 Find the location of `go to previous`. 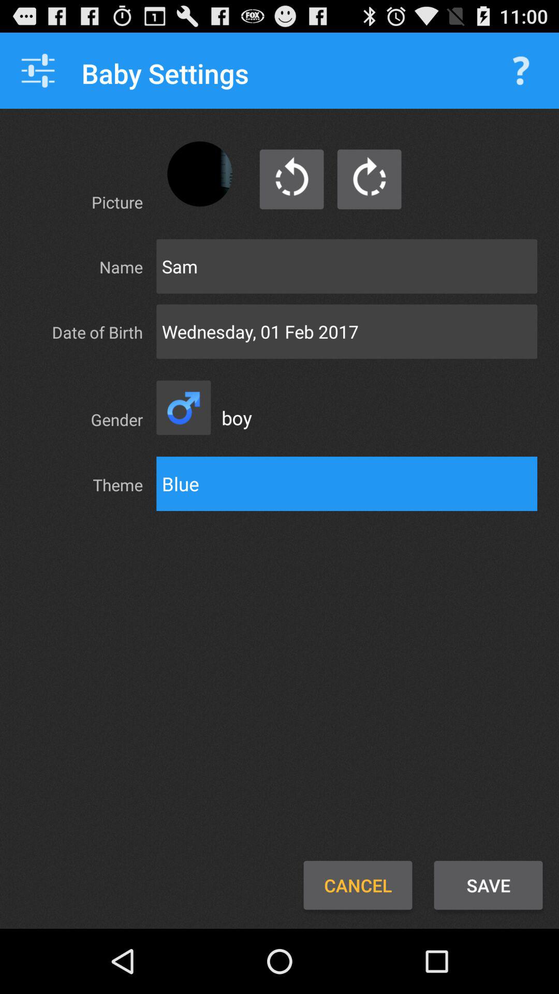

go to previous is located at coordinates (292, 179).